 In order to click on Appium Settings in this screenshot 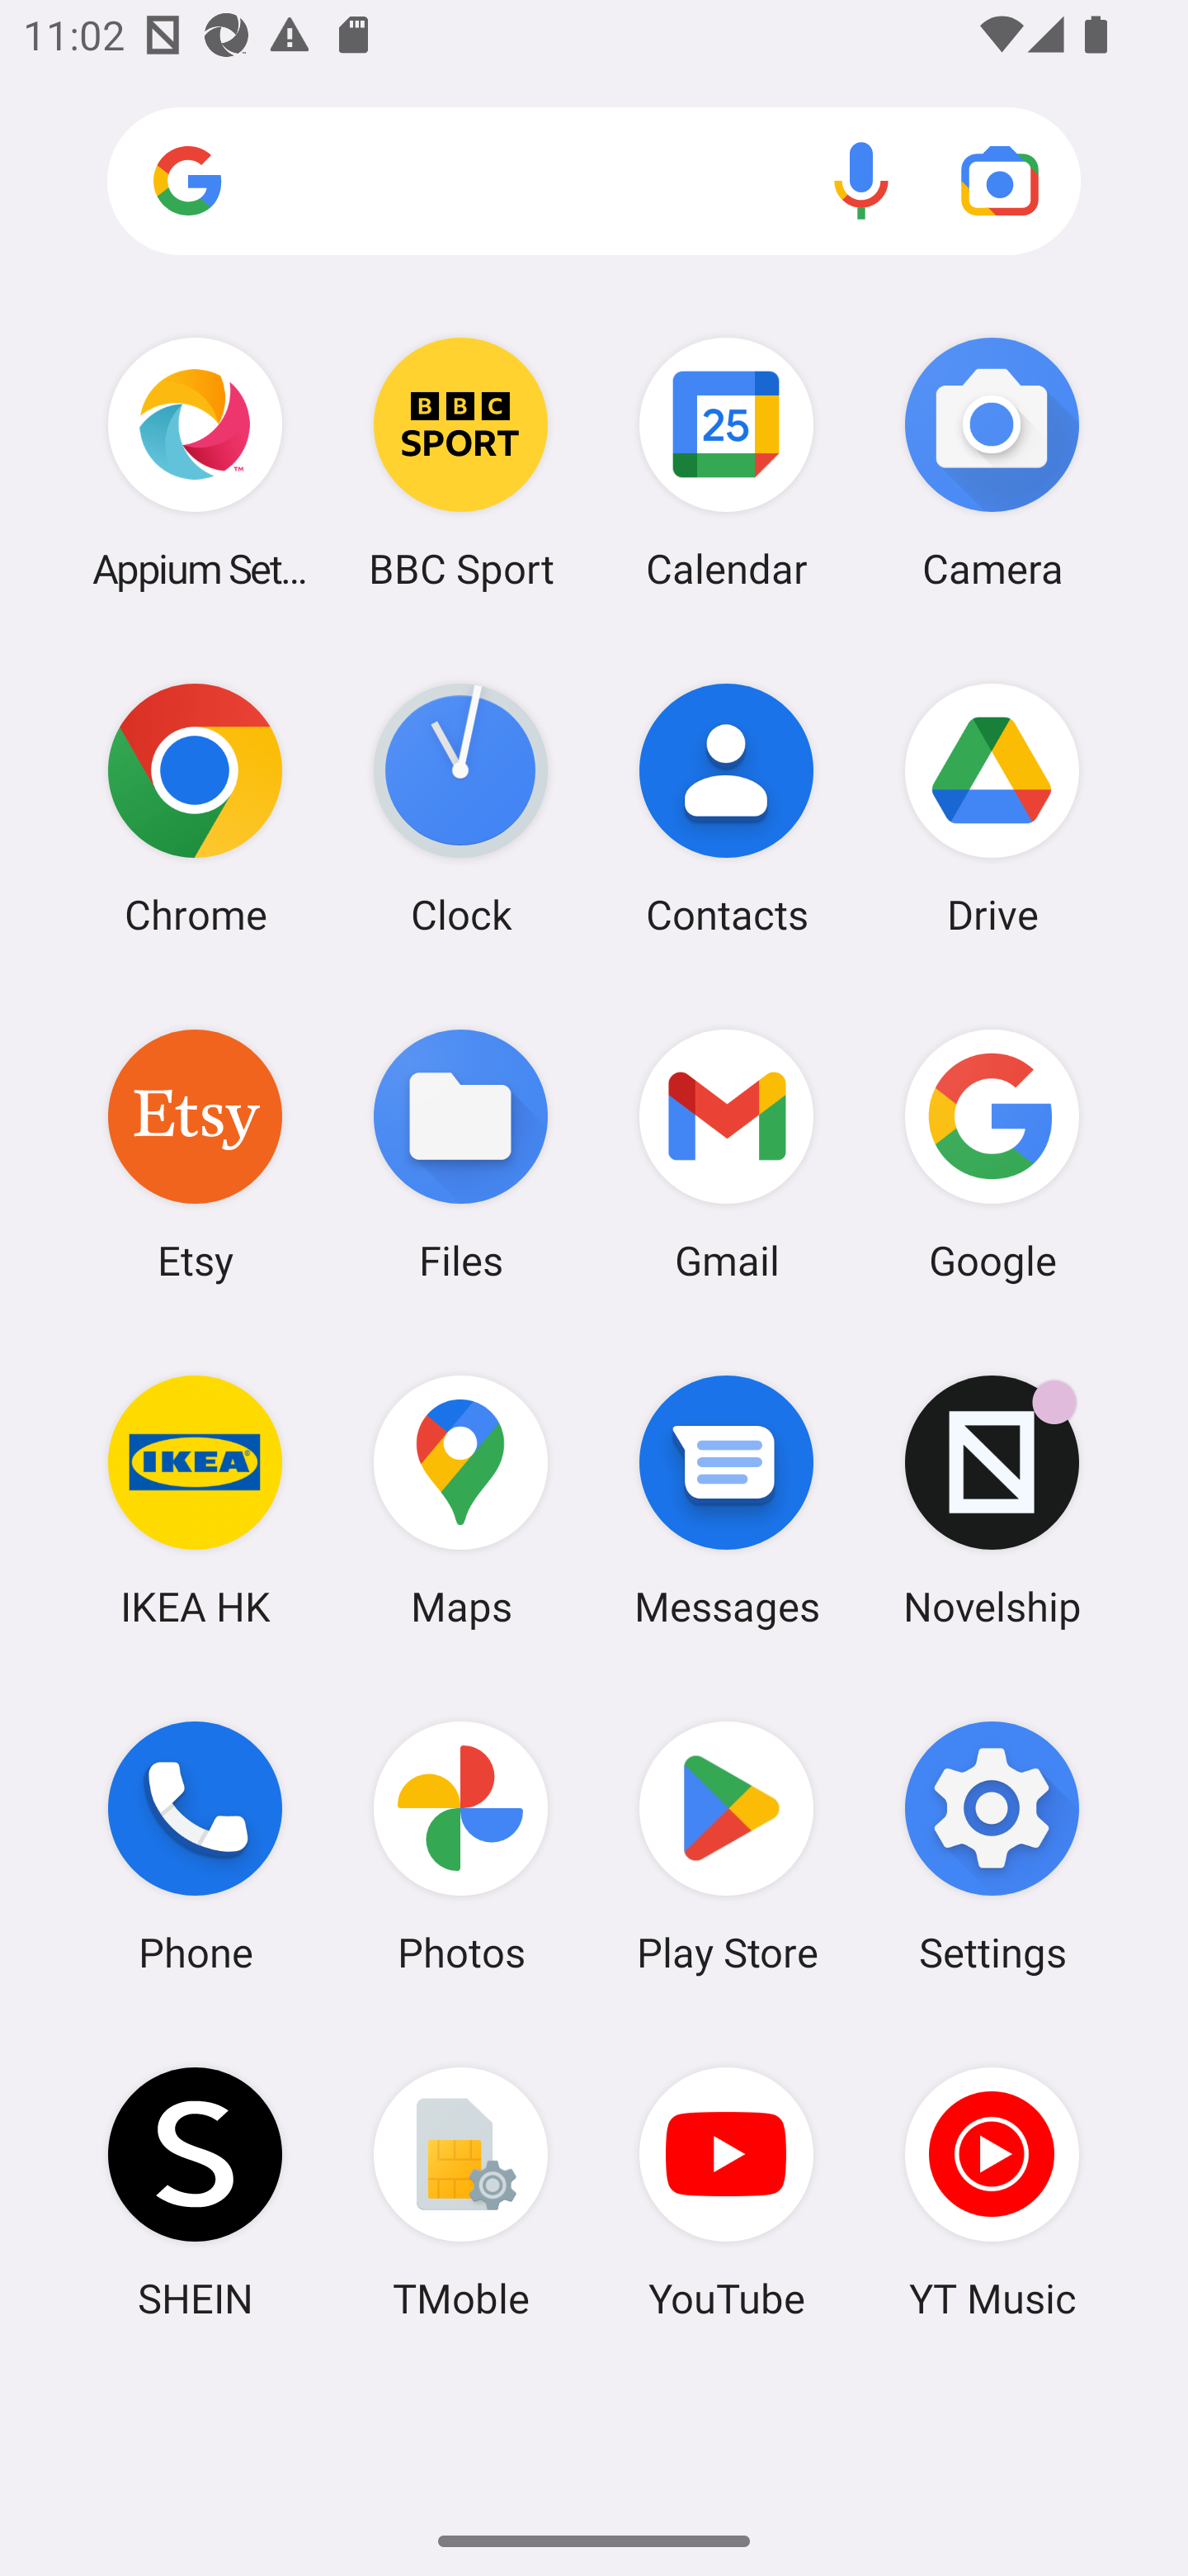, I will do `click(195, 462)`.